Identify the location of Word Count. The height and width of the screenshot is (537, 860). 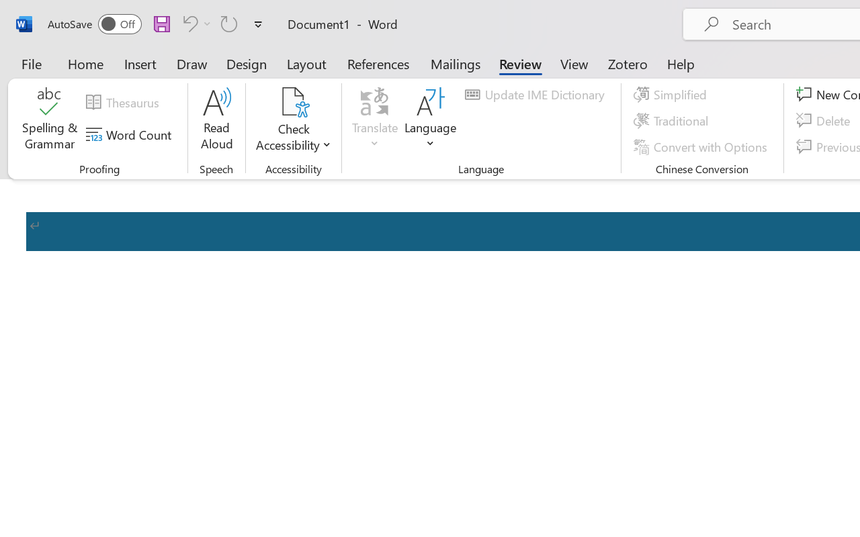
(130, 135).